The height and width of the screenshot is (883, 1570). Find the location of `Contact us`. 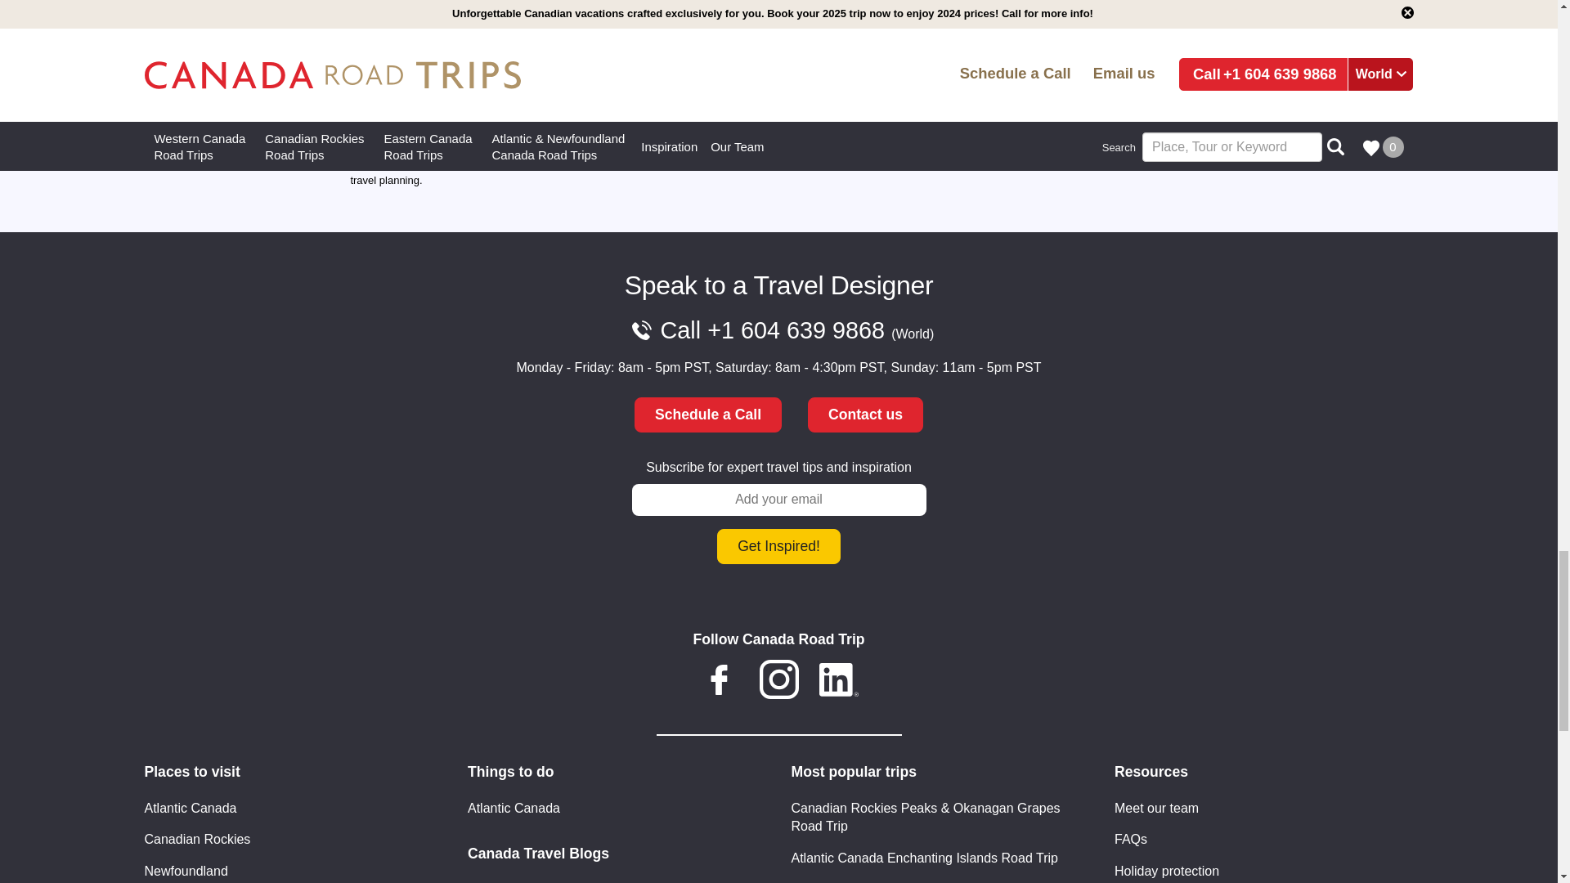

Contact us is located at coordinates (865, 415).